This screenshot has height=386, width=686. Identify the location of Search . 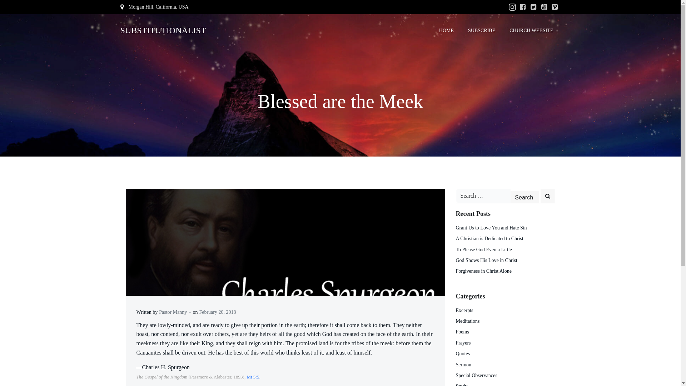
(525, 198).